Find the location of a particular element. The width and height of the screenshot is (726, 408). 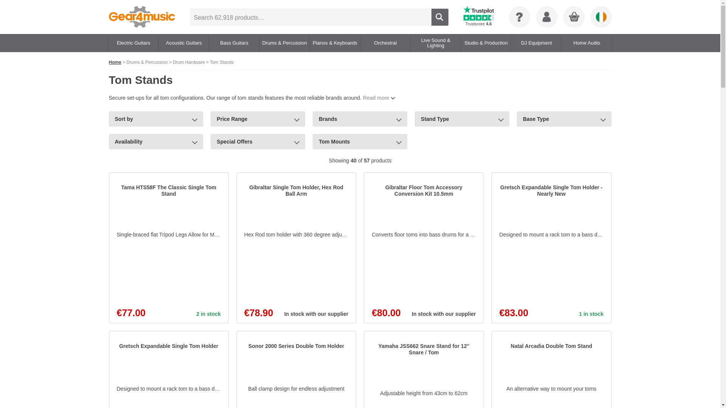

Trustscore 4.6 is located at coordinates (479, 17).